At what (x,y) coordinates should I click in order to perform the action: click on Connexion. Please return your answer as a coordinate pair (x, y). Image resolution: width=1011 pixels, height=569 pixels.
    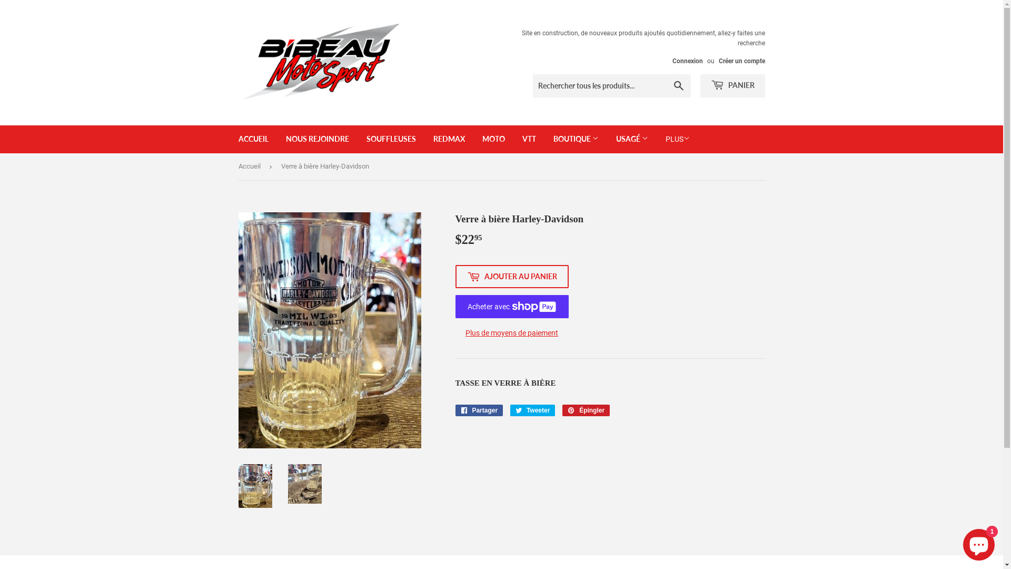
    Looking at the image, I should click on (687, 61).